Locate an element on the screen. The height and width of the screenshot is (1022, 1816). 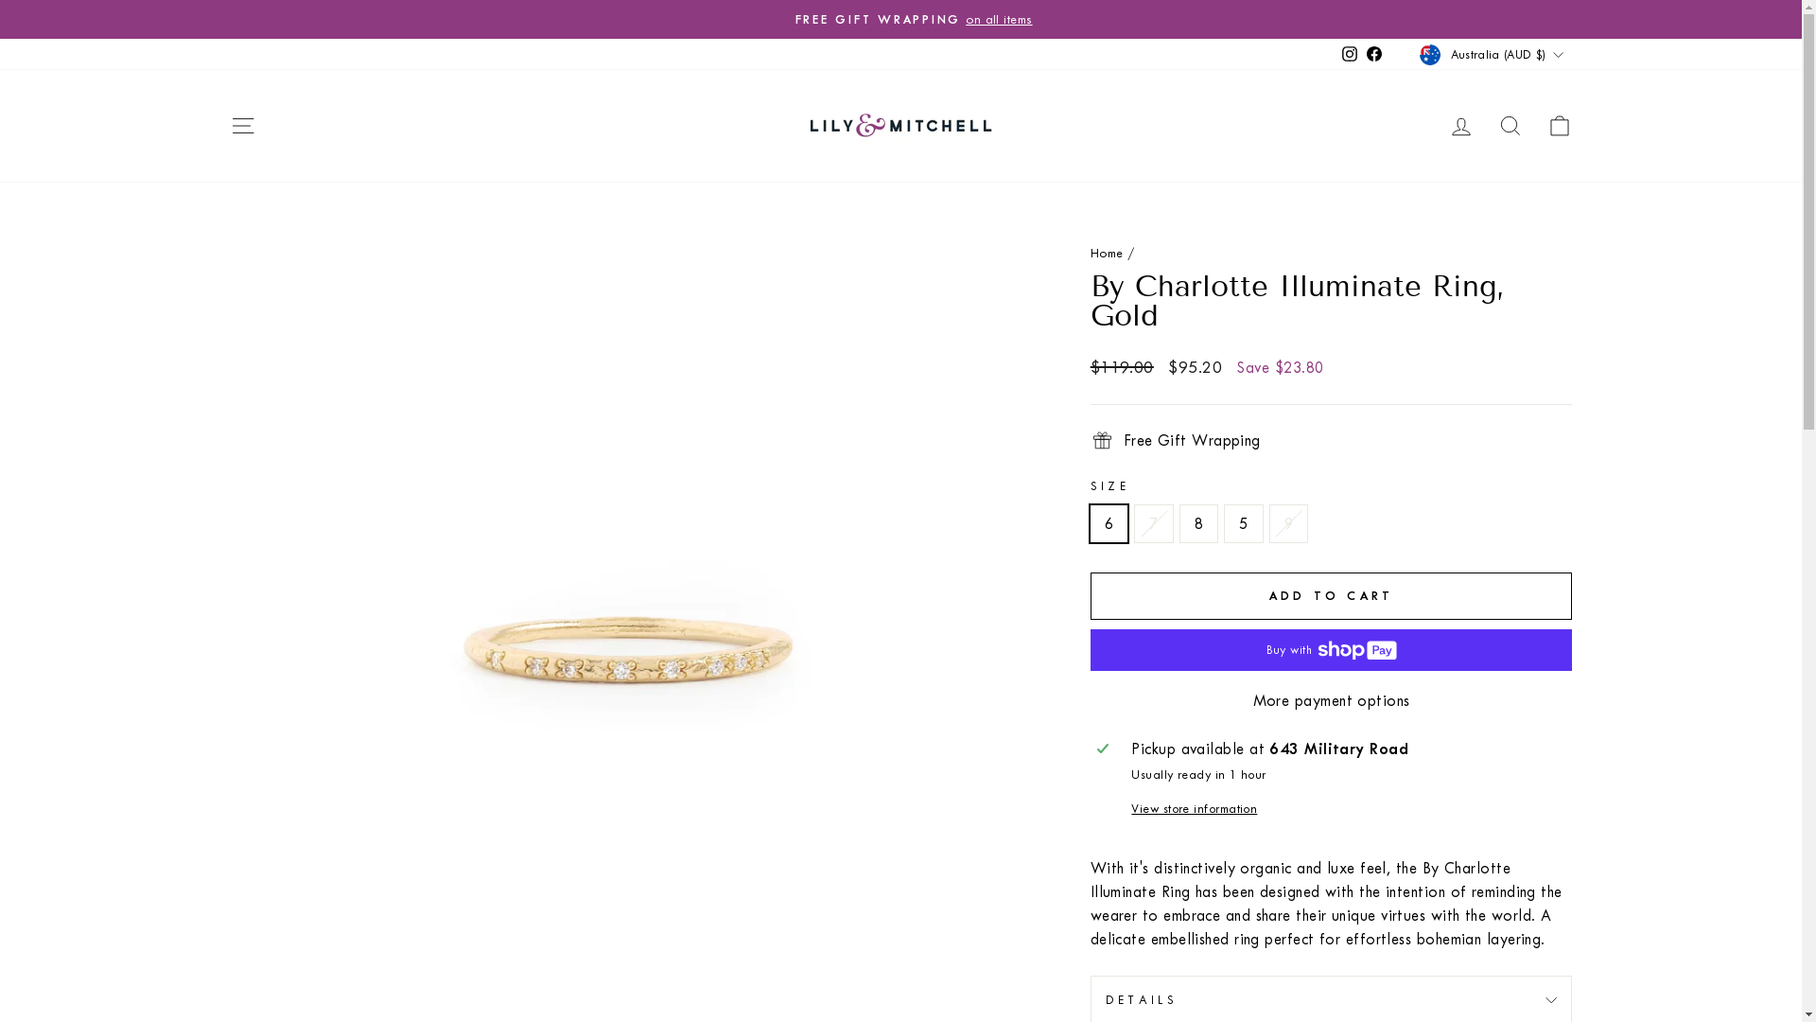
FREE EXPRESS SHIPPINGOn Australian orders over $100 is located at coordinates (901, 19).